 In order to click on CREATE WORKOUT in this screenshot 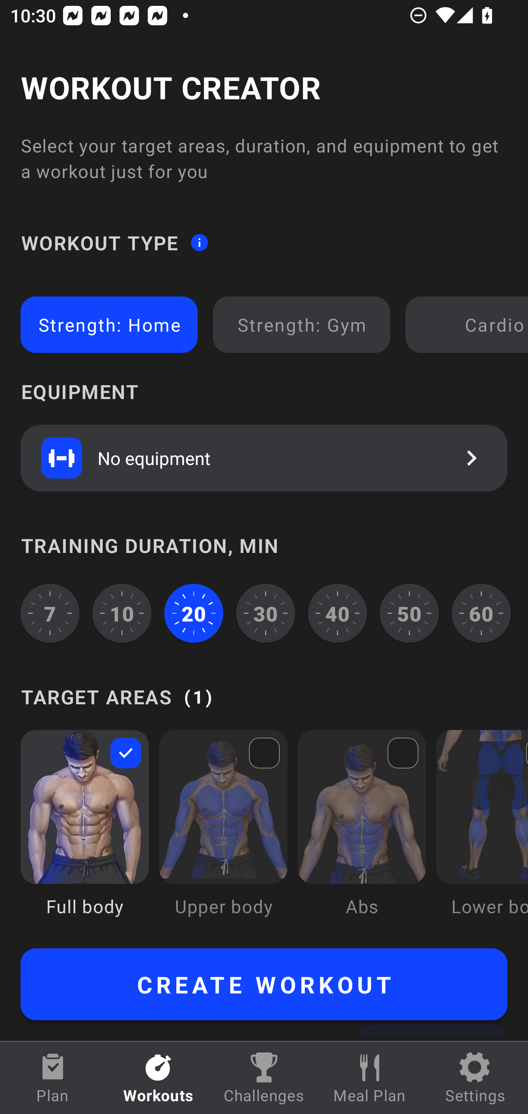, I will do `click(264, 984)`.